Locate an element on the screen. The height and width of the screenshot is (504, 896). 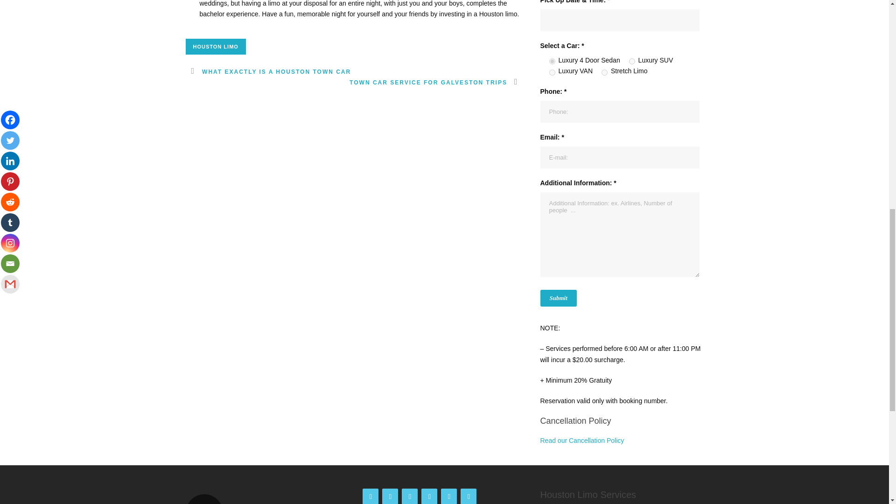
Submit is located at coordinates (558, 298).